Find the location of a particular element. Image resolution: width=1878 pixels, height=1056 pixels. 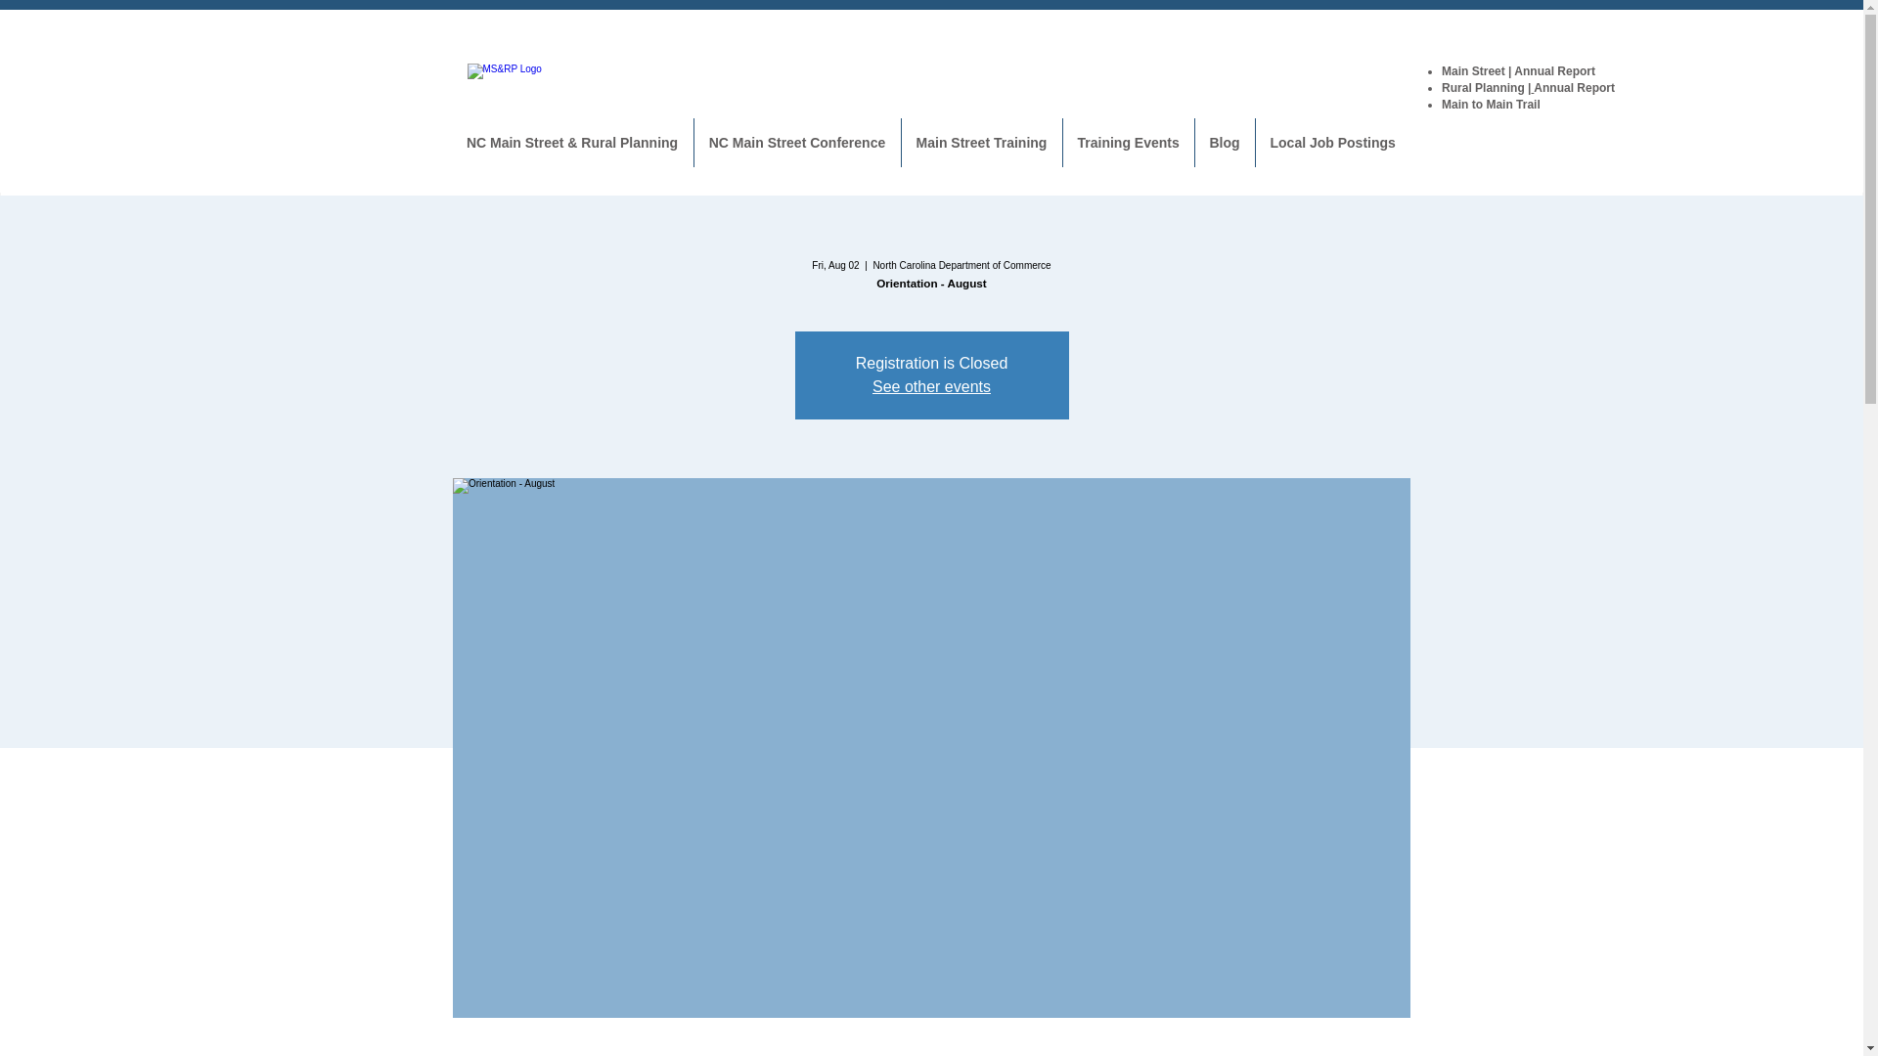

Local Job Postings is located at coordinates (1332, 142).